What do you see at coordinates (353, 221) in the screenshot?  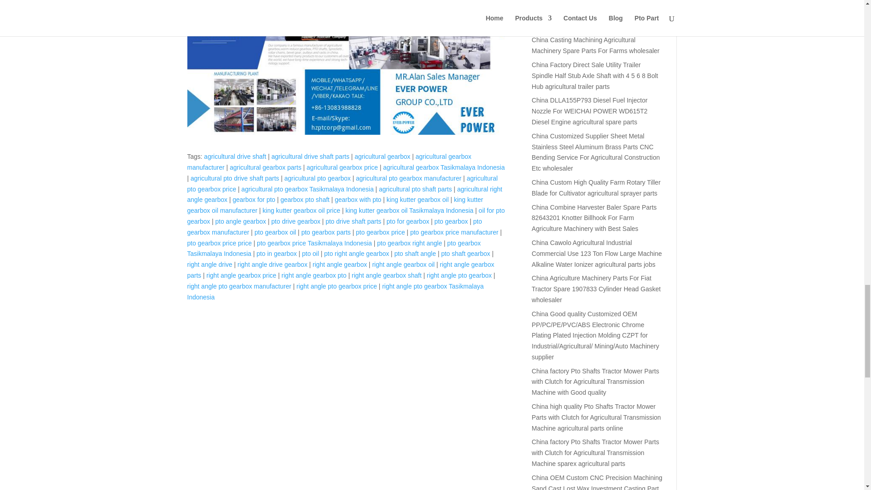 I see `pto drive shaft parts` at bounding box center [353, 221].